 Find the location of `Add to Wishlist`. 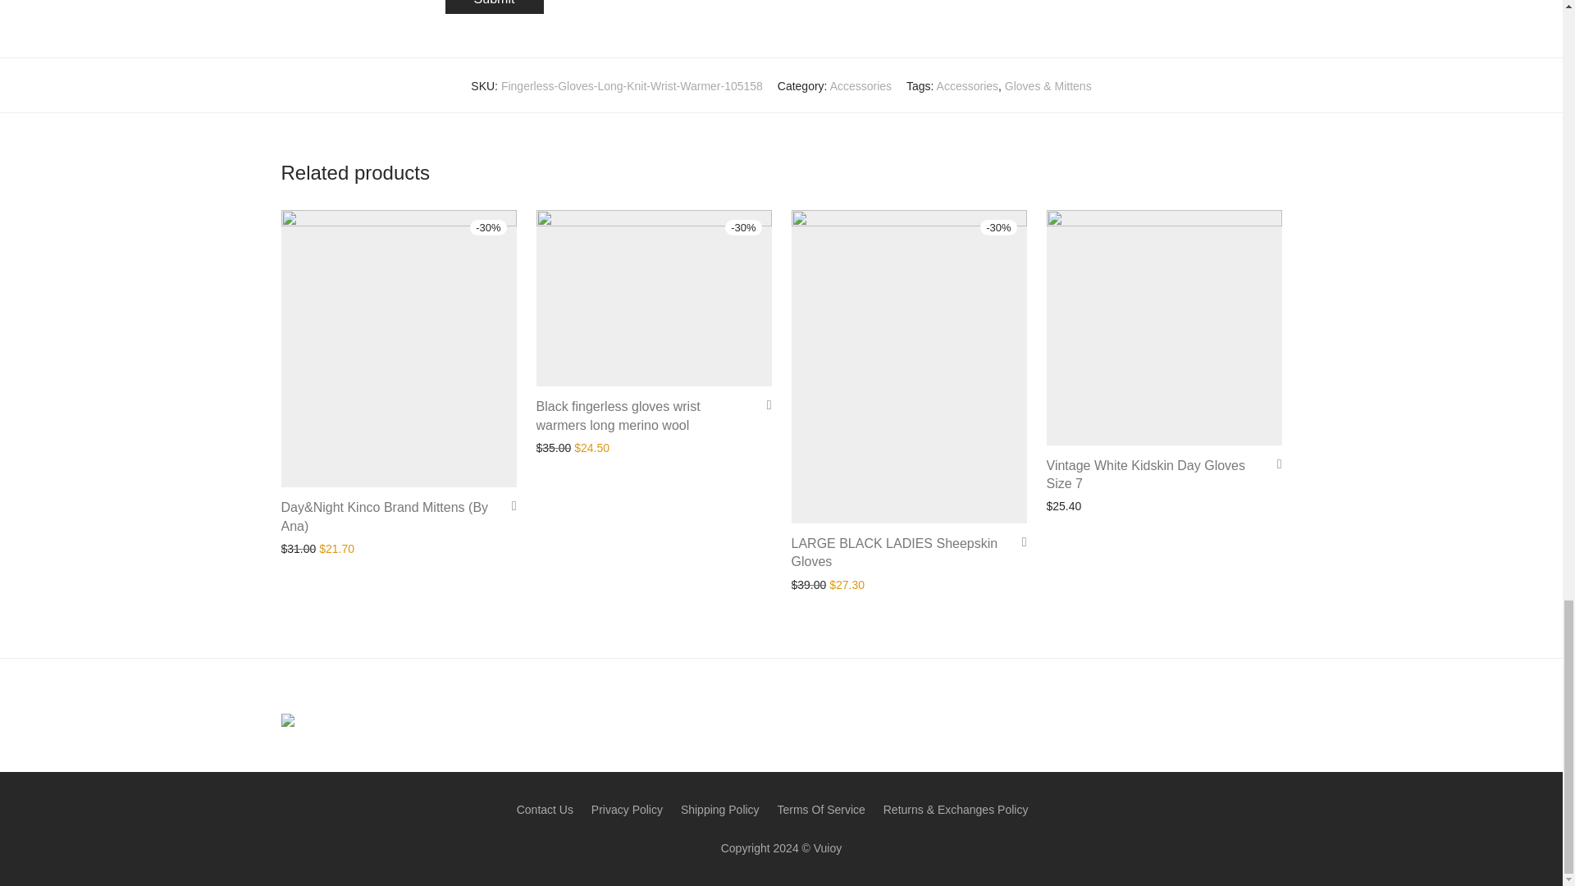

Add to Wishlist is located at coordinates (509, 505).